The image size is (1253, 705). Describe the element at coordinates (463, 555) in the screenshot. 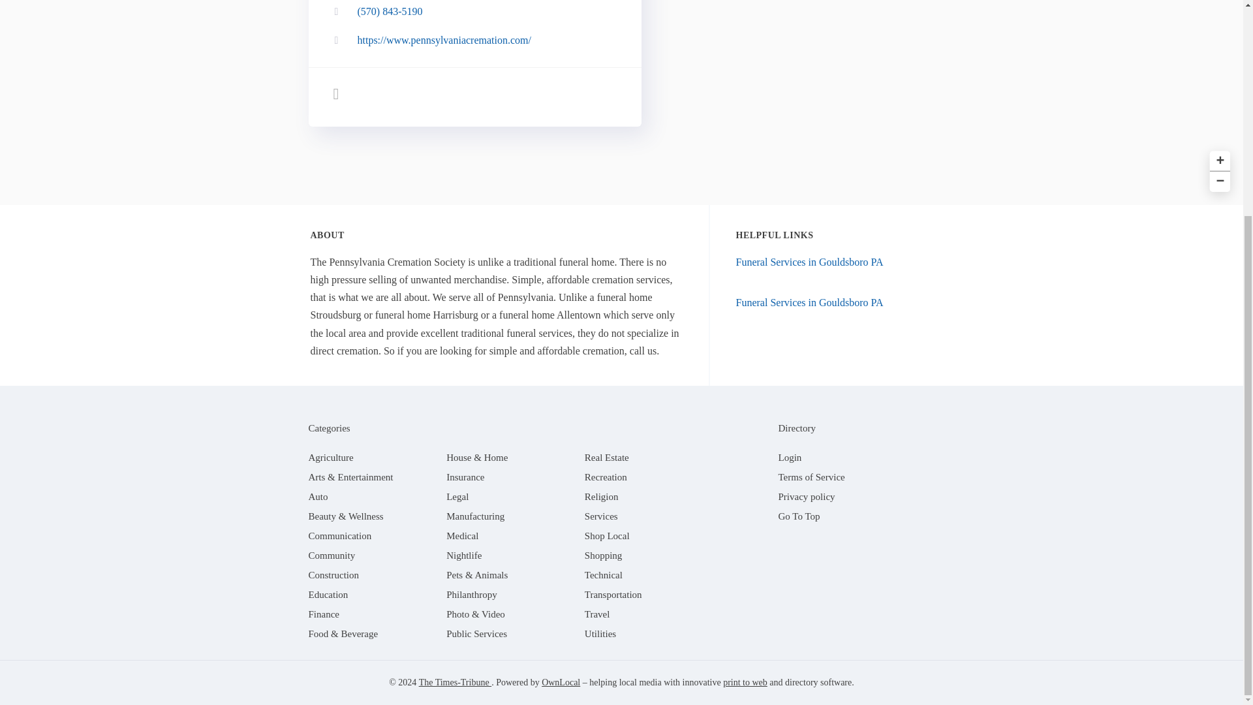

I see `Nightlife` at that location.